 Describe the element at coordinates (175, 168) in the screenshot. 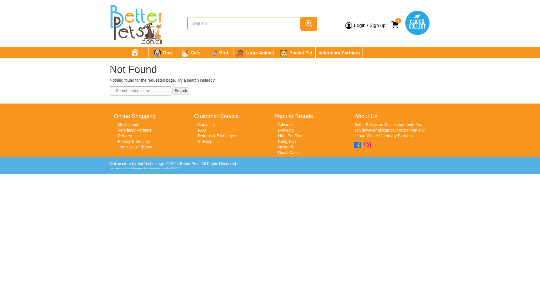

I see `Creative Commons BY 3.0` at that location.